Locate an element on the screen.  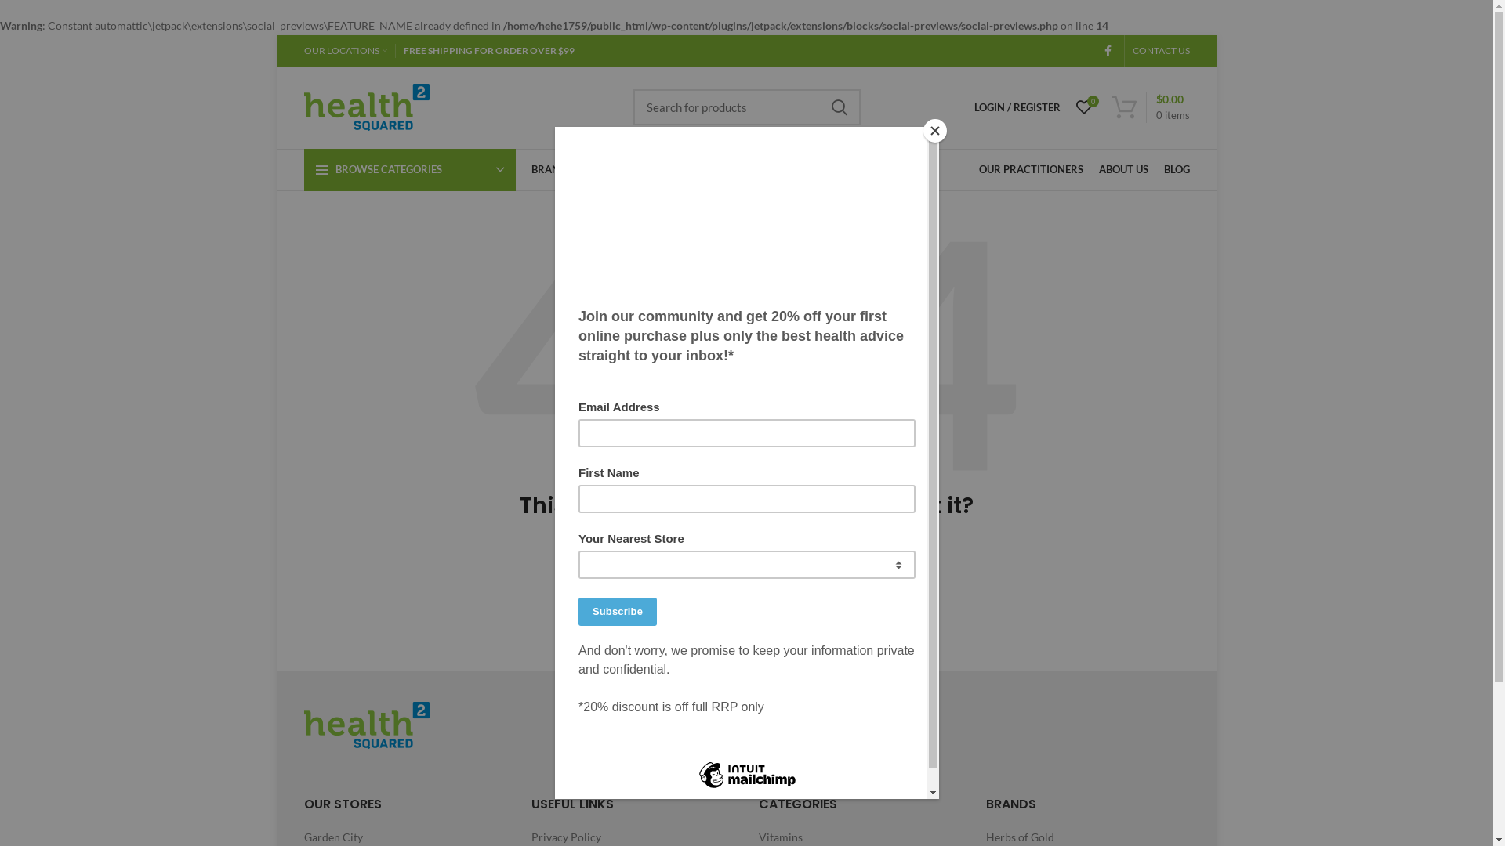
Garden City is located at coordinates (334, 837).